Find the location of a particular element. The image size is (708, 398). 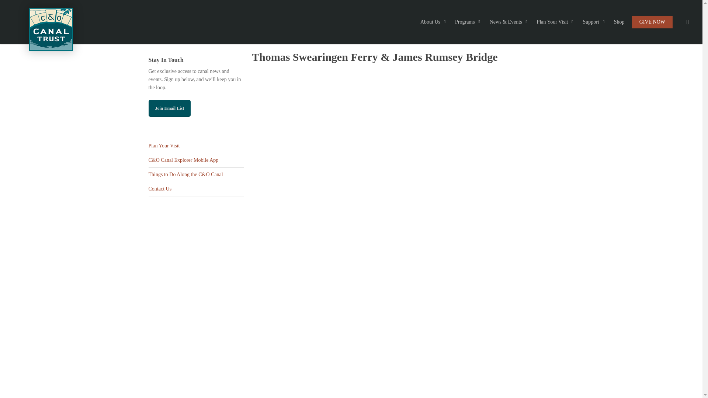

Plan Your Visit is located at coordinates (556, 22).